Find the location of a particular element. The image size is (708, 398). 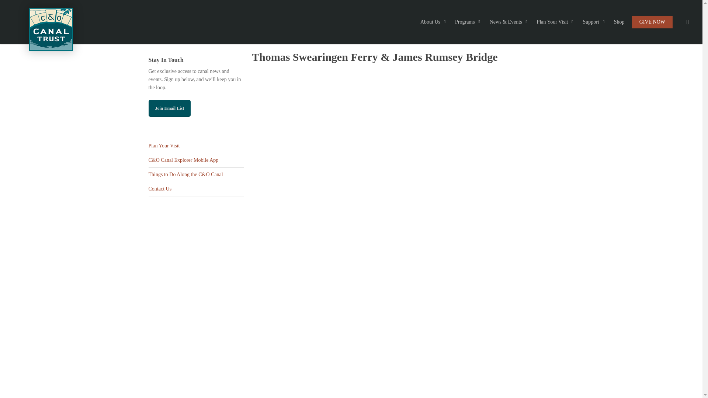

Plan Your Visit is located at coordinates (556, 22).